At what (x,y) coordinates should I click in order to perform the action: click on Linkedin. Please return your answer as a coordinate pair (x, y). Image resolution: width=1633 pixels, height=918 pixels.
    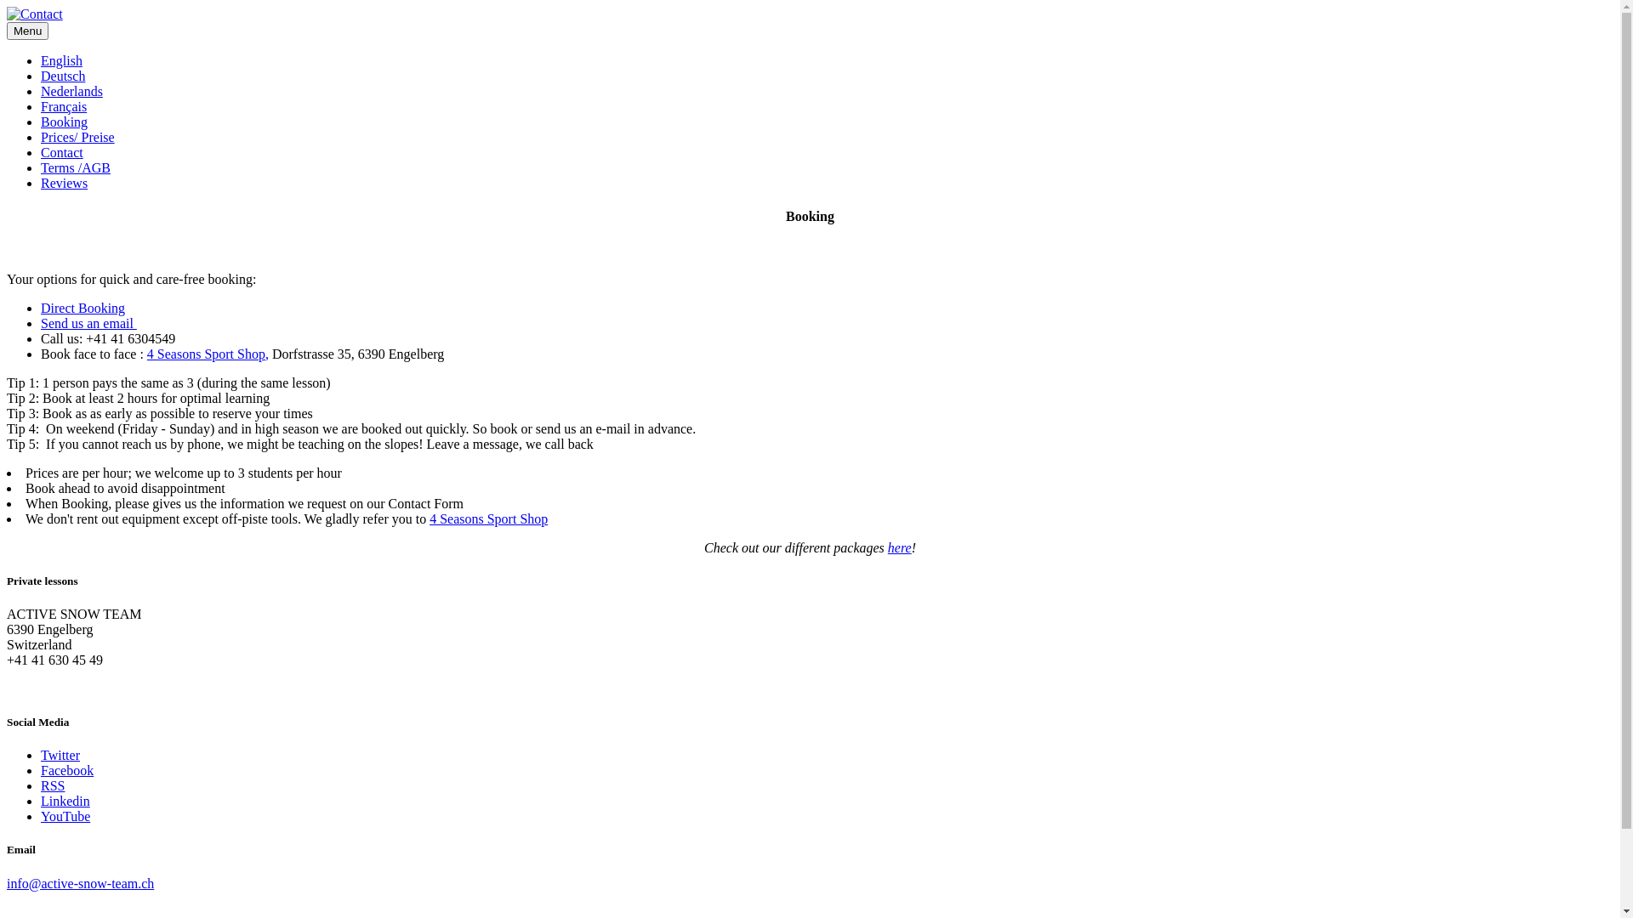
    Looking at the image, I should click on (65, 801).